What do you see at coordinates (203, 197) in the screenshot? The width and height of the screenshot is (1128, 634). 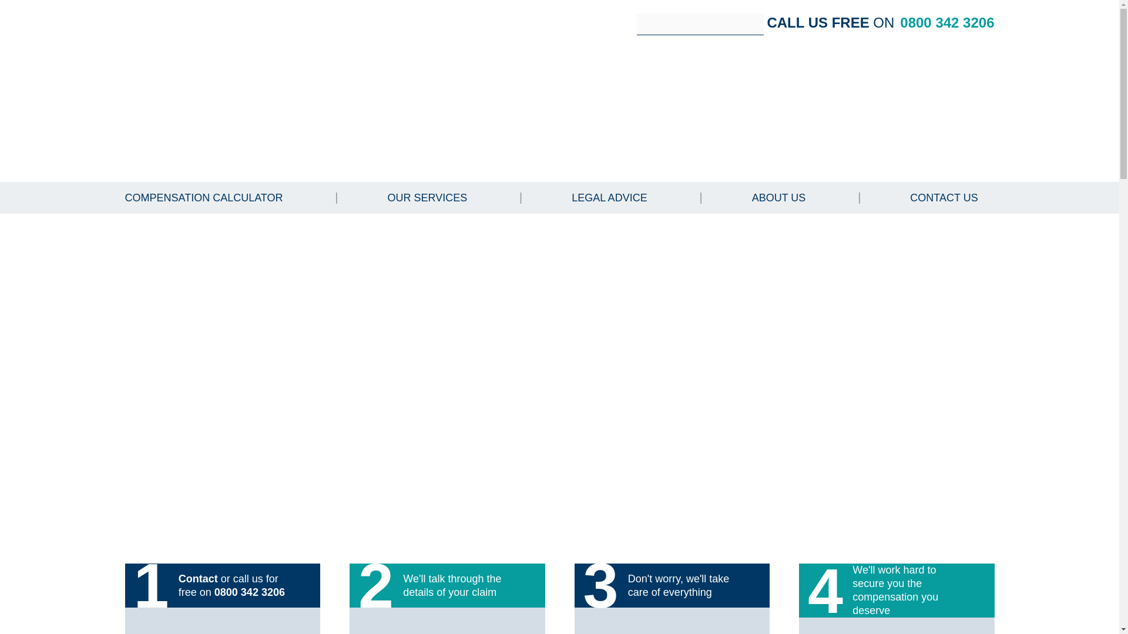 I see `COMPENSATION CALCULATOR` at bounding box center [203, 197].